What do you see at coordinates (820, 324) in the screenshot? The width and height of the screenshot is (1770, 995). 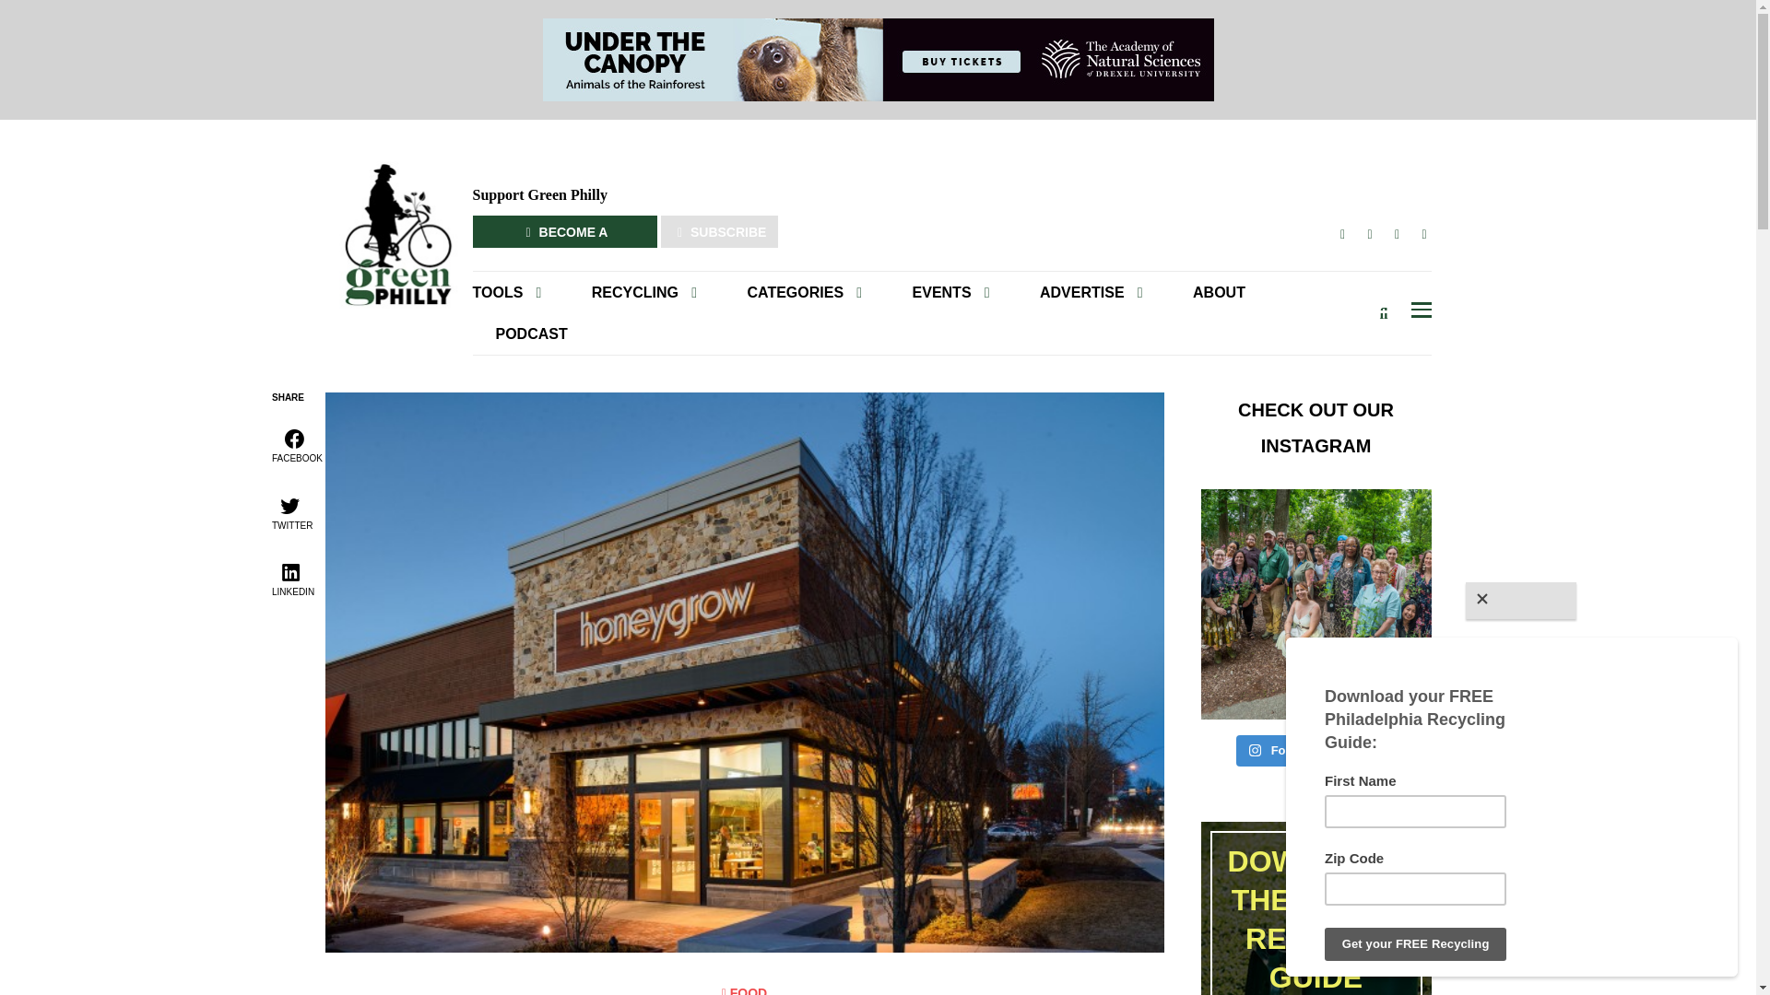 I see `BIKING` at bounding box center [820, 324].